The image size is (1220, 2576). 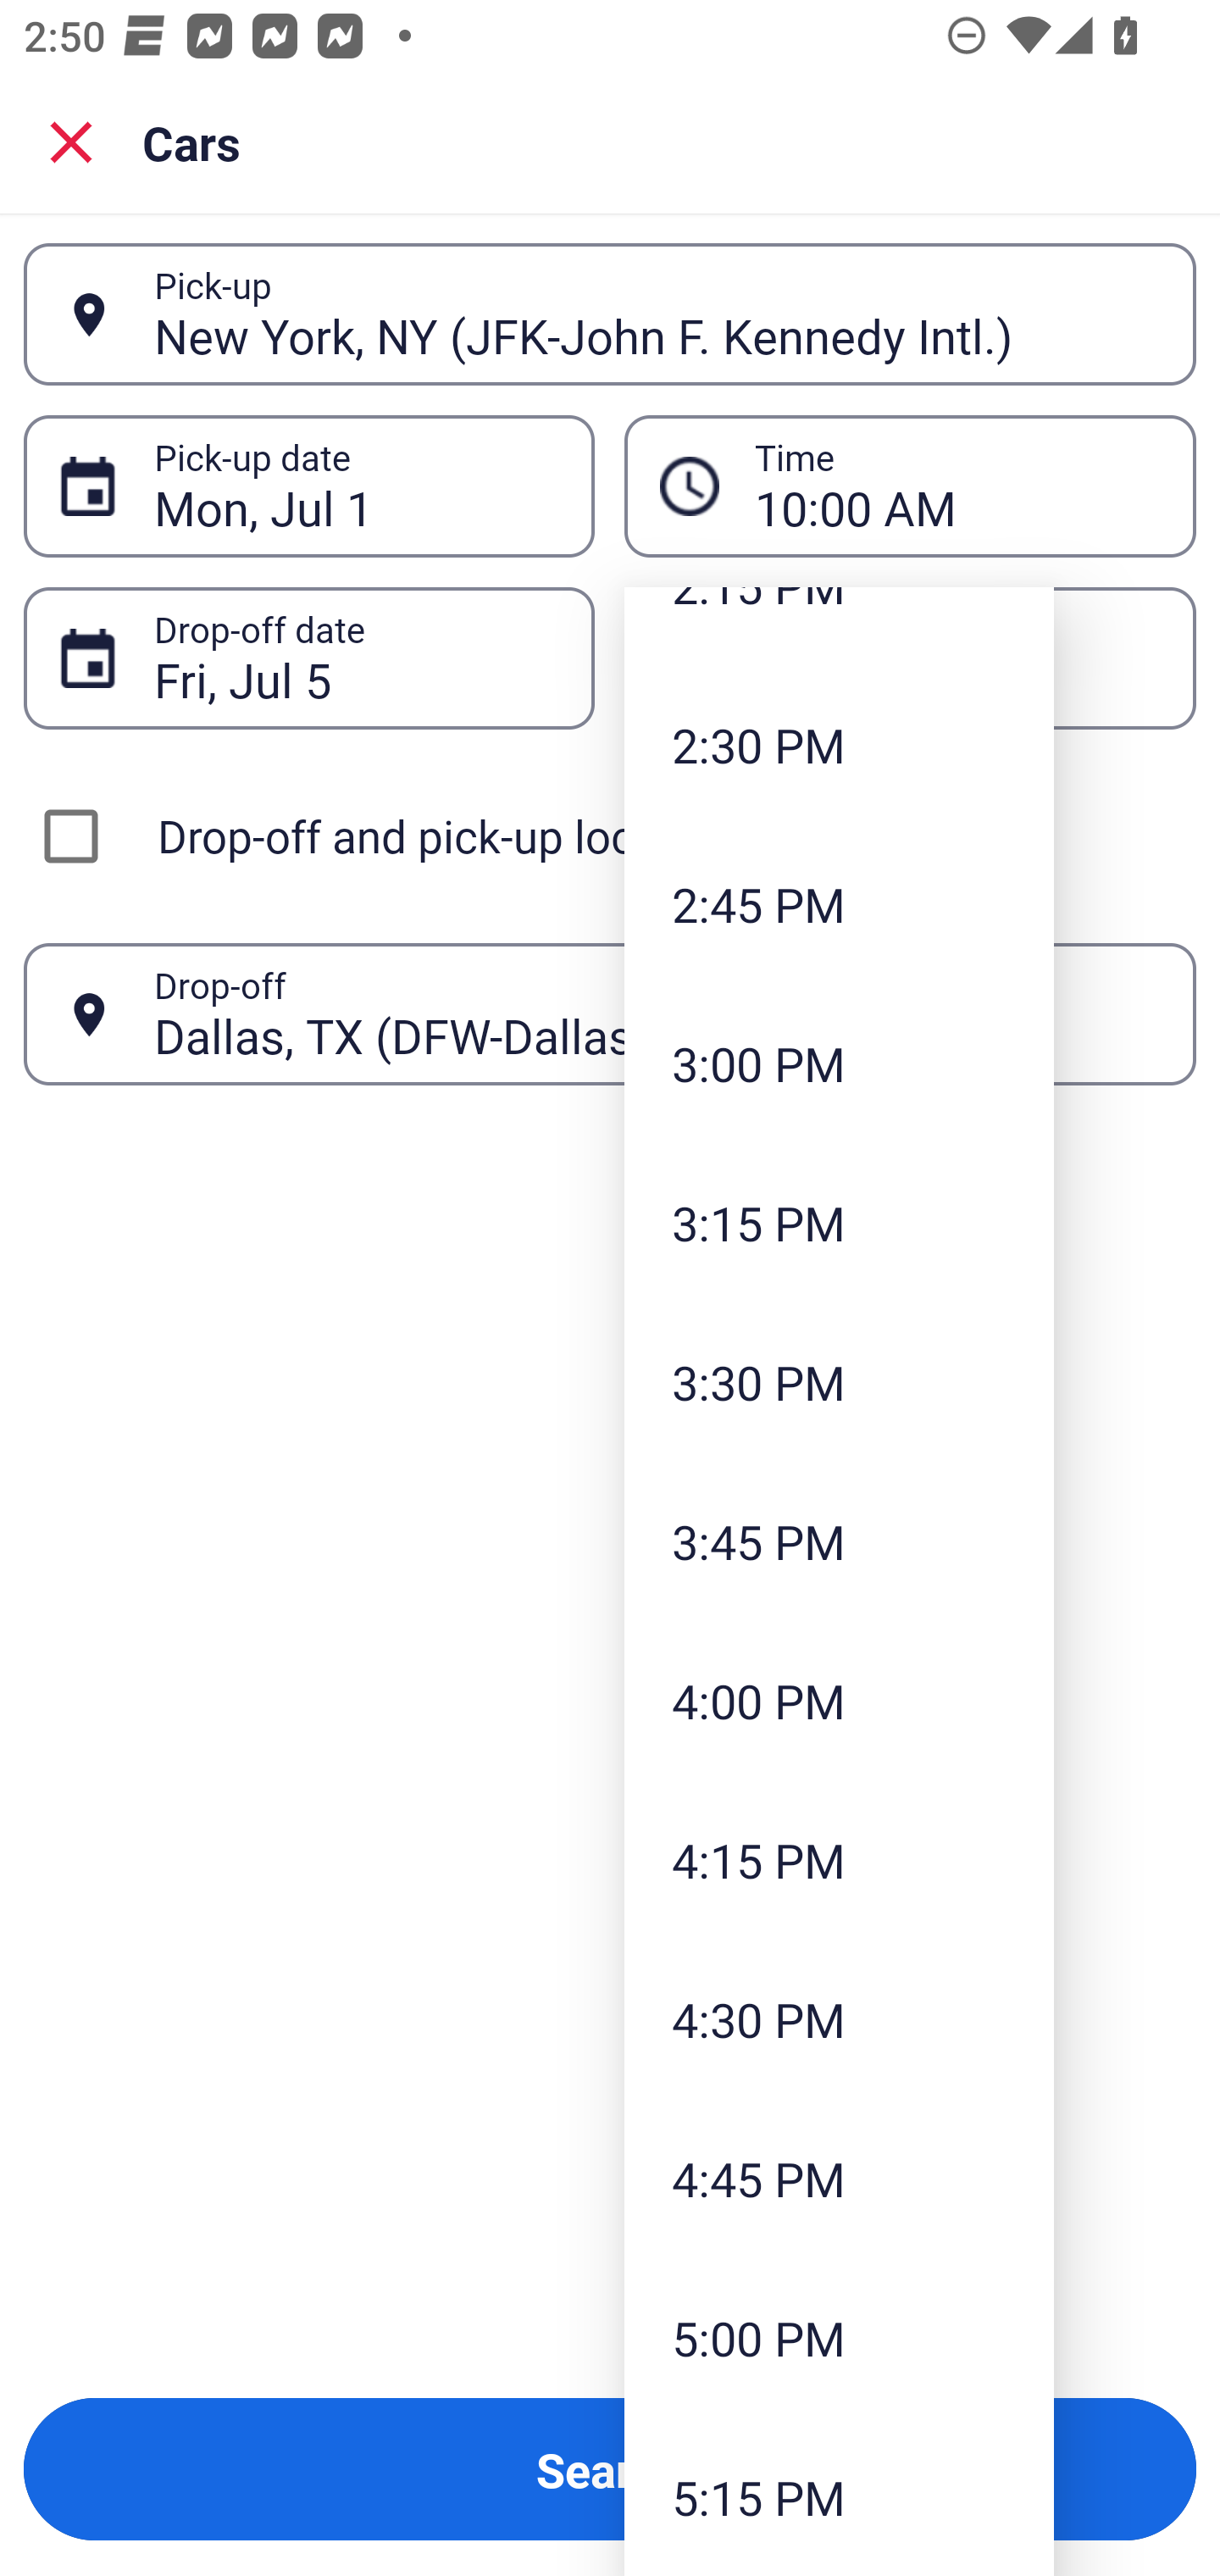 What do you see at coordinates (839, 1224) in the screenshot?
I see `3:15 PM` at bounding box center [839, 1224].